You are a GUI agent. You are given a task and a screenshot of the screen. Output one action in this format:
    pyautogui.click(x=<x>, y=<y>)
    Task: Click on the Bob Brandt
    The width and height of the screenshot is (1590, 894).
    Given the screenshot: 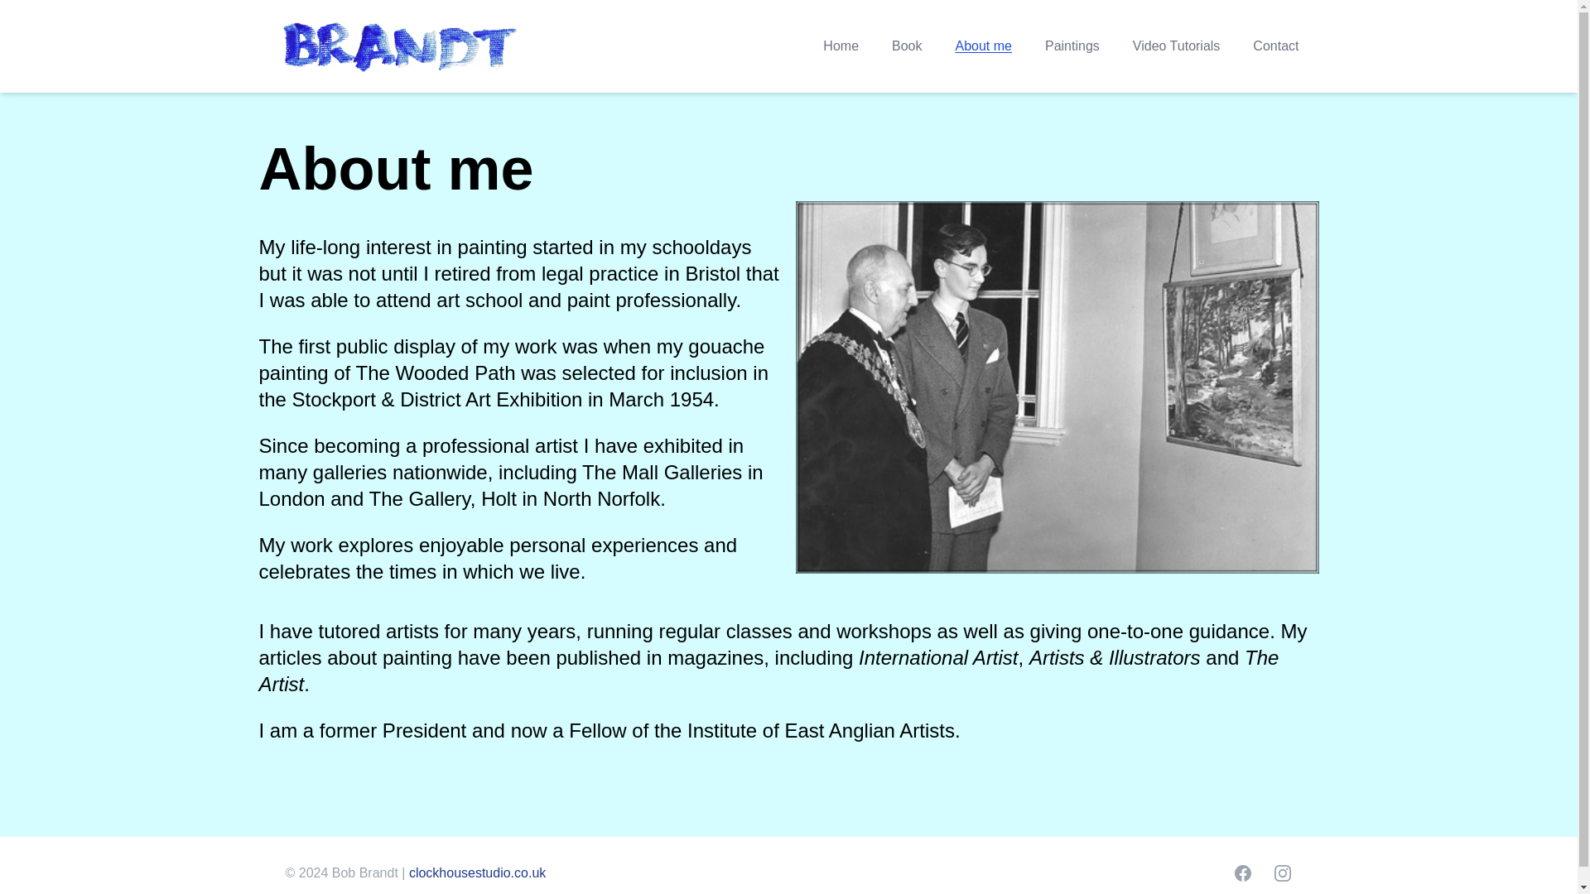 What is the action you would take?
    pyautogui.click(x=399, y=46)
    